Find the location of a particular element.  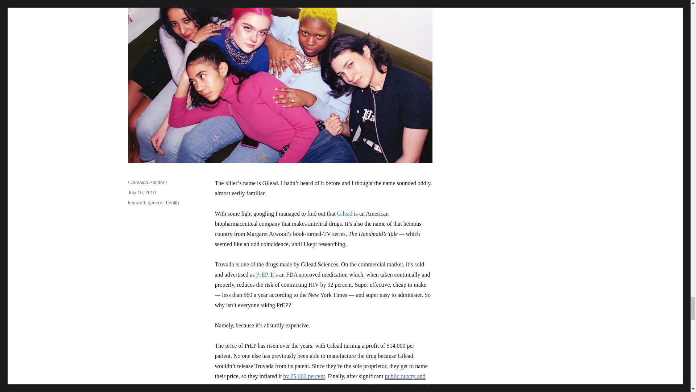

PrEP is located at coordinates (262, 274).